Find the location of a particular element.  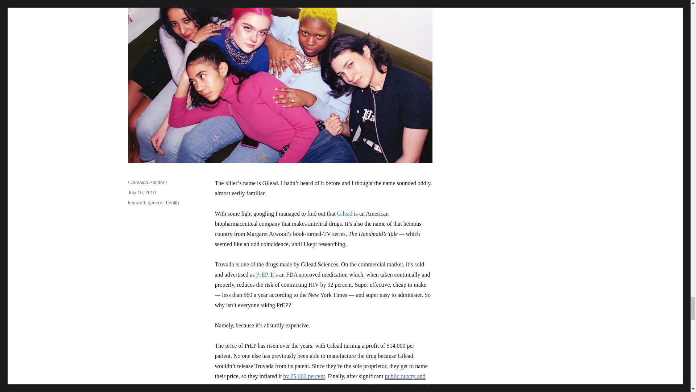

PrEP is located at coordinates (262, 274).